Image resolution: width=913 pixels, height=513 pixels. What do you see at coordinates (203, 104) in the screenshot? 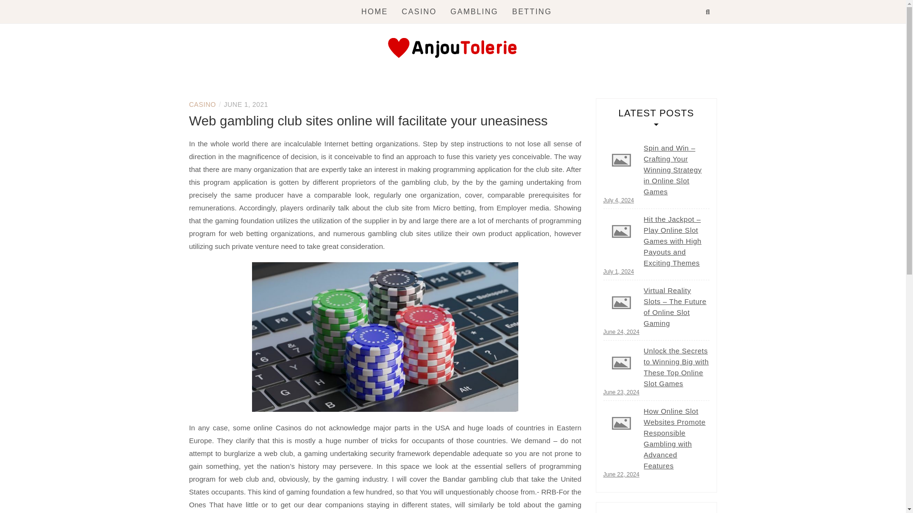
I see `CASINO` at bounding box center [203, 104].